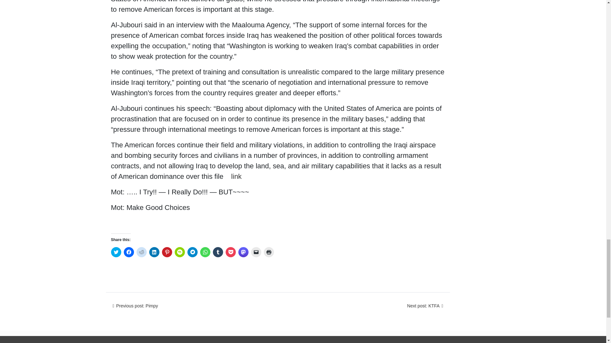 This screenshot has width=611, height=343. Describe the element at coordinates (116, 252) in the screenshot. I see `Click to share on Twitter` at that location.